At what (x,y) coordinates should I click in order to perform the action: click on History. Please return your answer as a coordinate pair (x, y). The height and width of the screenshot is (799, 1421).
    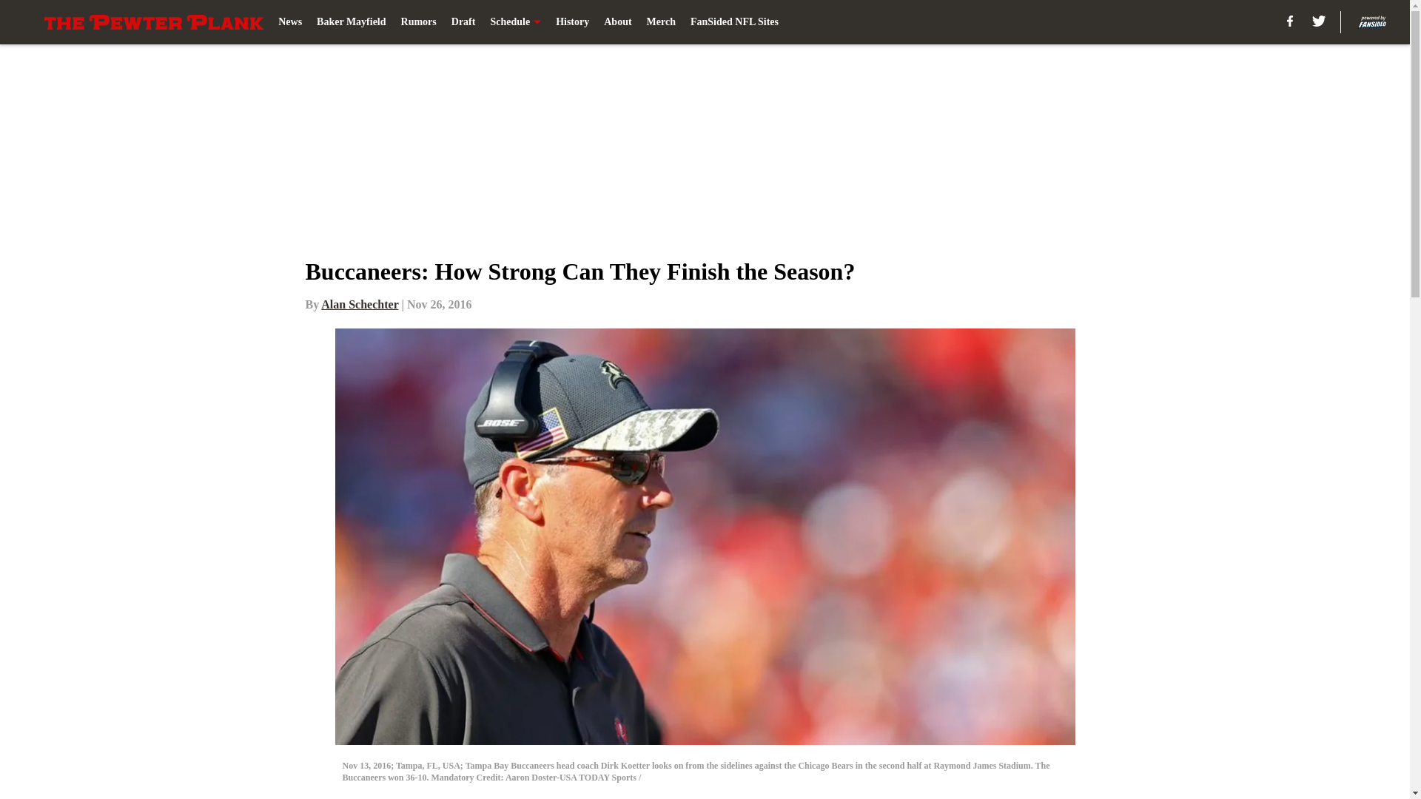
    Looking at the image, I should click on (572, 22).